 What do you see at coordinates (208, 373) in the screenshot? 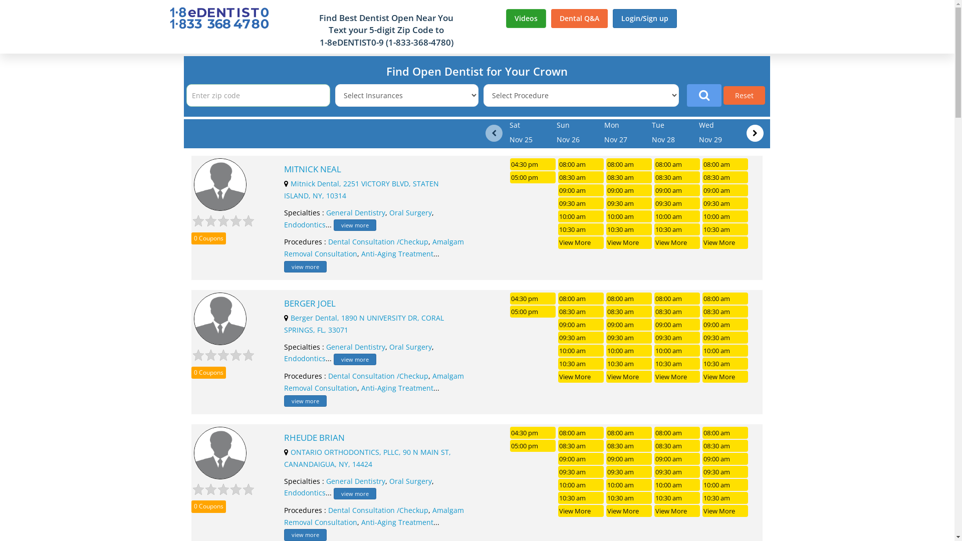
I see `0 Coupons` at bounding box center [208, 373].